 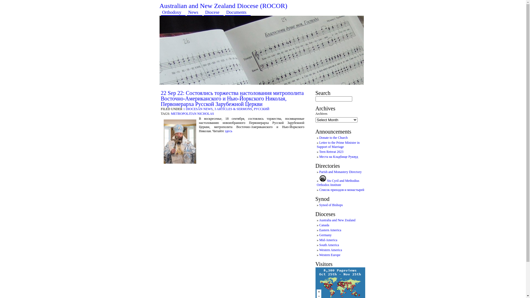 What do you see at coordinates (331, 152) in the screenshot?
I see `Teen Retreat 2023` at bounding box center [331, 152].